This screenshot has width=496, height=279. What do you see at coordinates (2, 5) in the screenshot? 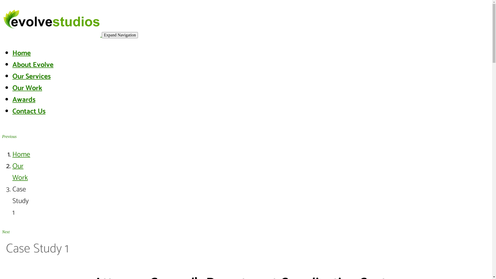
I see `Skip Navigation` at bounding box center [2, 5].